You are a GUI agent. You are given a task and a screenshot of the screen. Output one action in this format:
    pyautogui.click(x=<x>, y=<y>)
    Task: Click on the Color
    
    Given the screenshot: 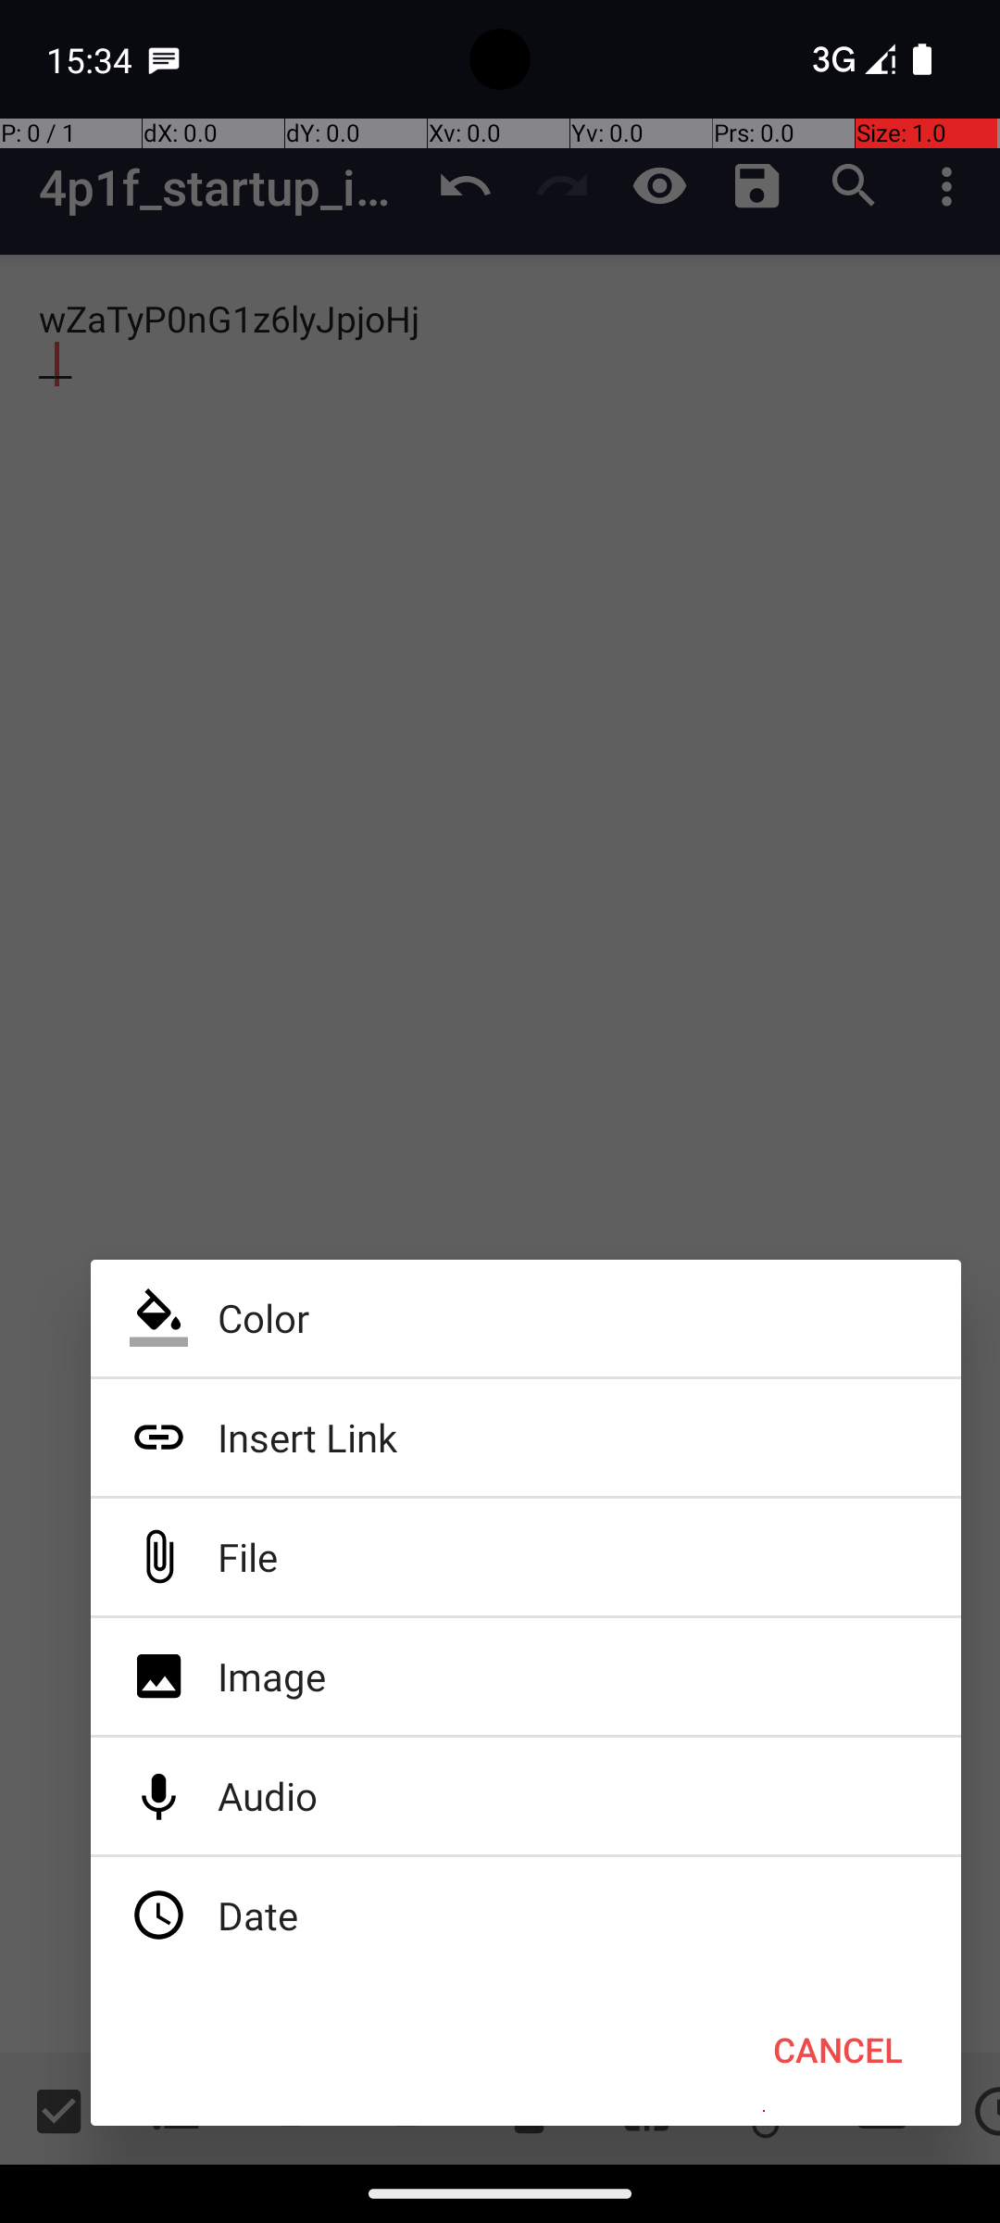 What is the action you would take?
    pyautogui.click(x=526, y=1318)
    